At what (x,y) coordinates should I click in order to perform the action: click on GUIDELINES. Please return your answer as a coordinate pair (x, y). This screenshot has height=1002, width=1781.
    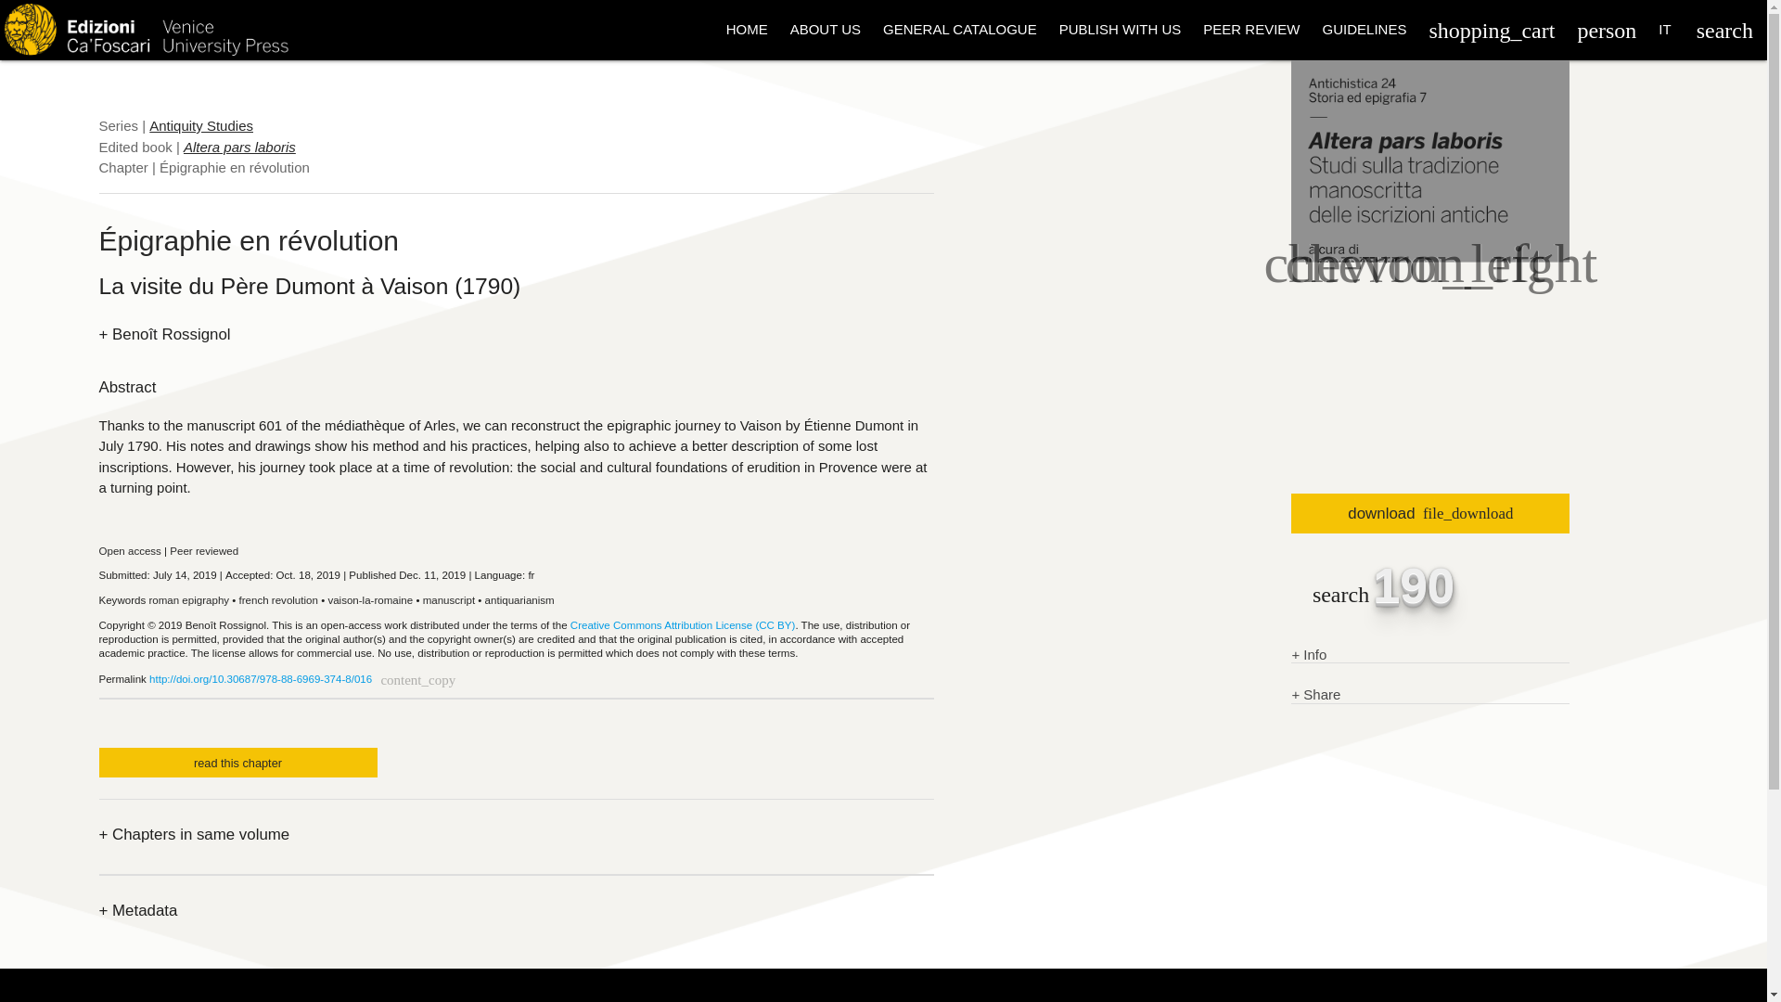
    Looking at the image, I should click on (1364, 30).